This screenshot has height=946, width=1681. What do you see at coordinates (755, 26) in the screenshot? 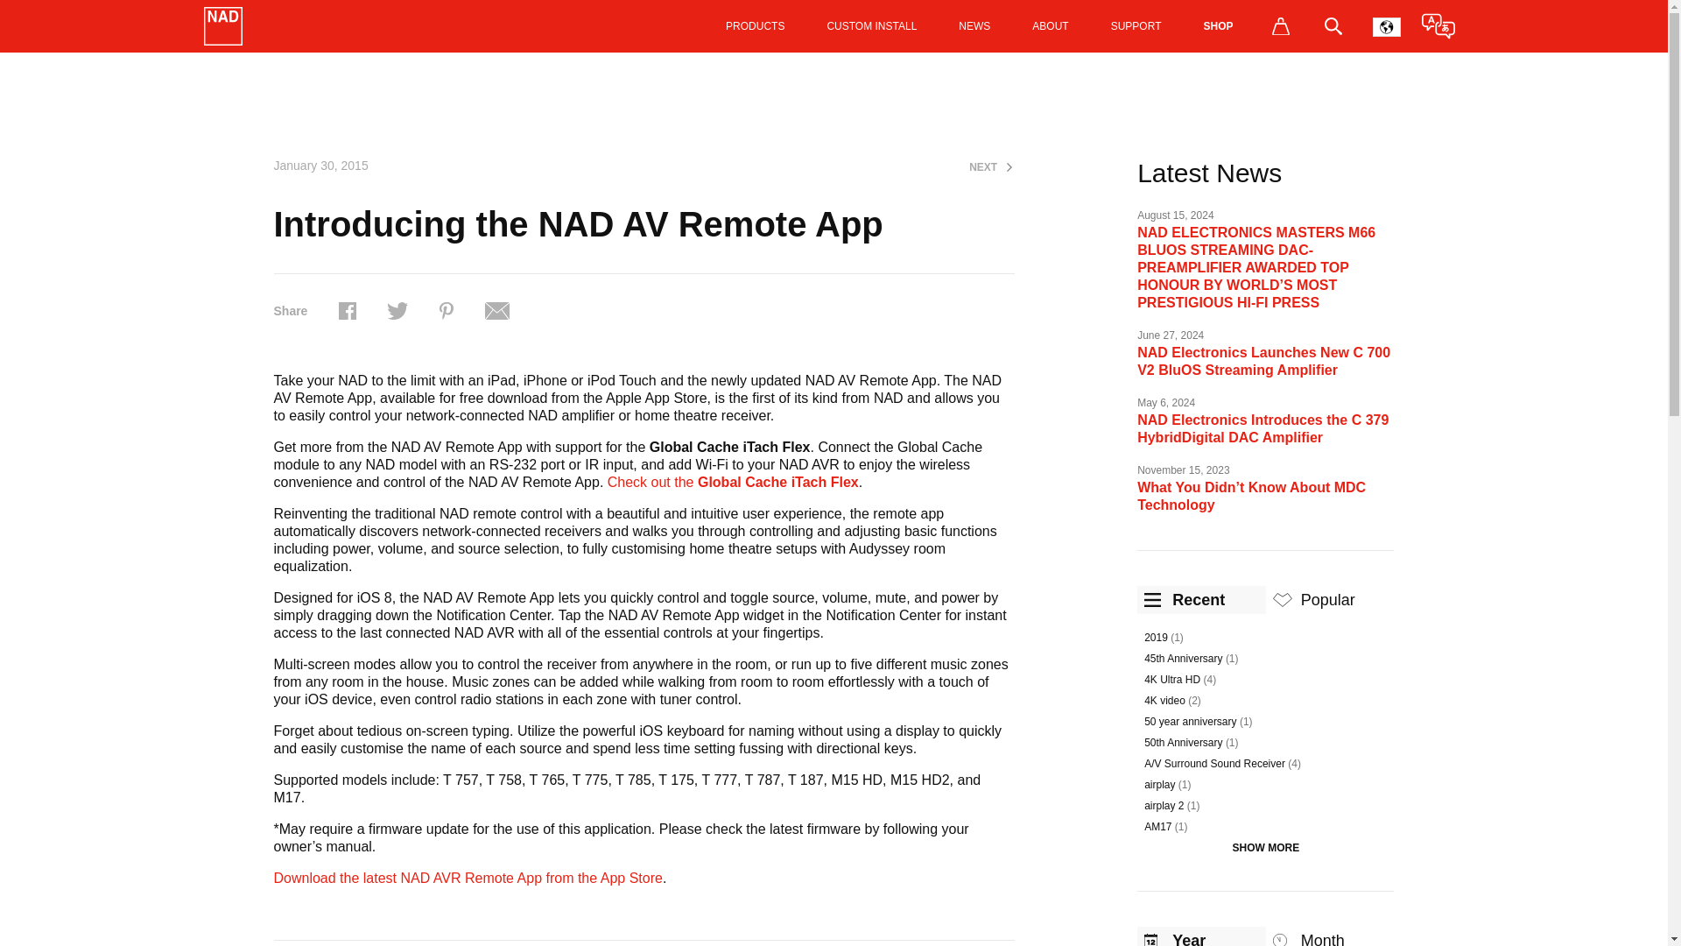
I see `PRODUCTS` at bounding box center [755, 26].